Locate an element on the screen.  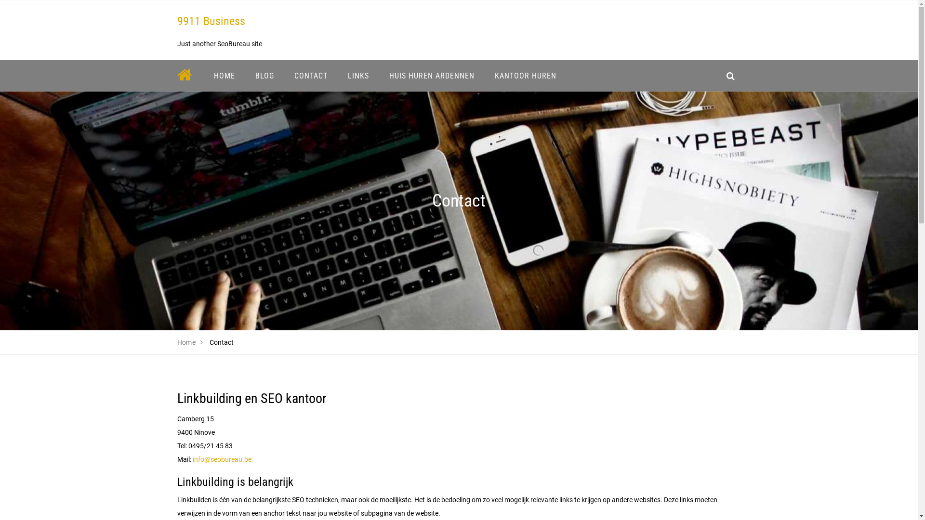
Home is located at coordinates (187, 342).